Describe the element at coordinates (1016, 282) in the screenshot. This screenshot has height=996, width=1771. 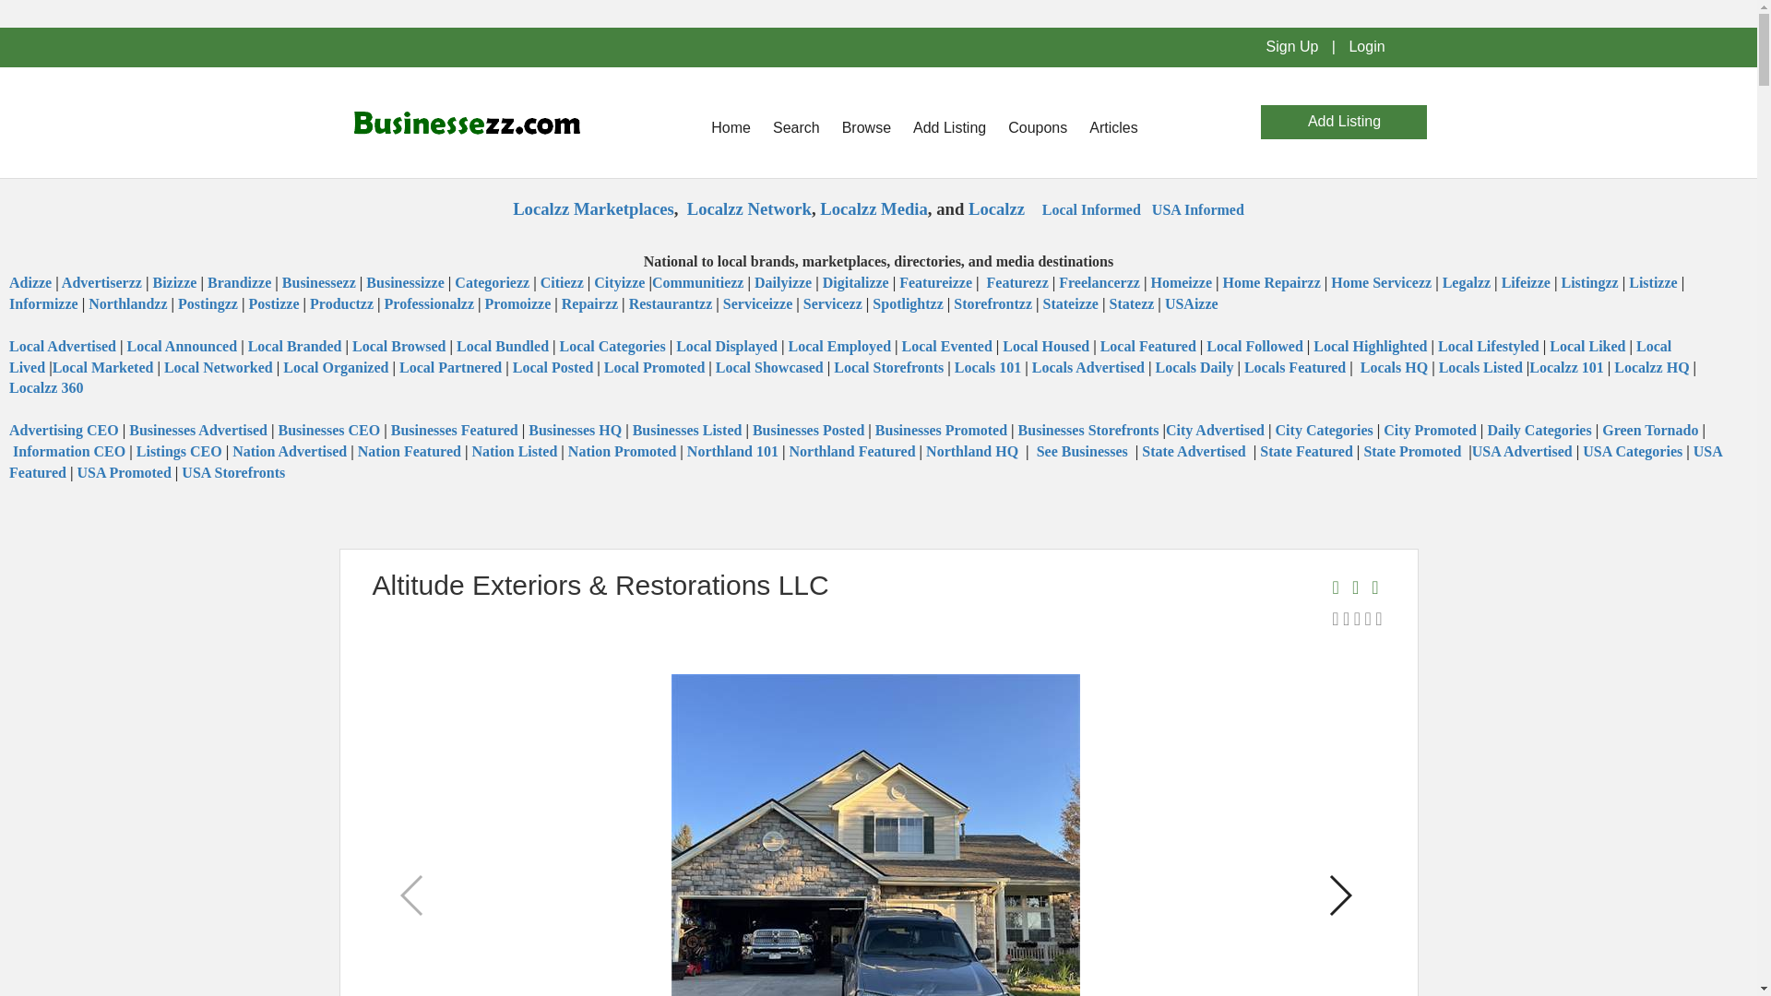
I see `Featurezz` at that location.